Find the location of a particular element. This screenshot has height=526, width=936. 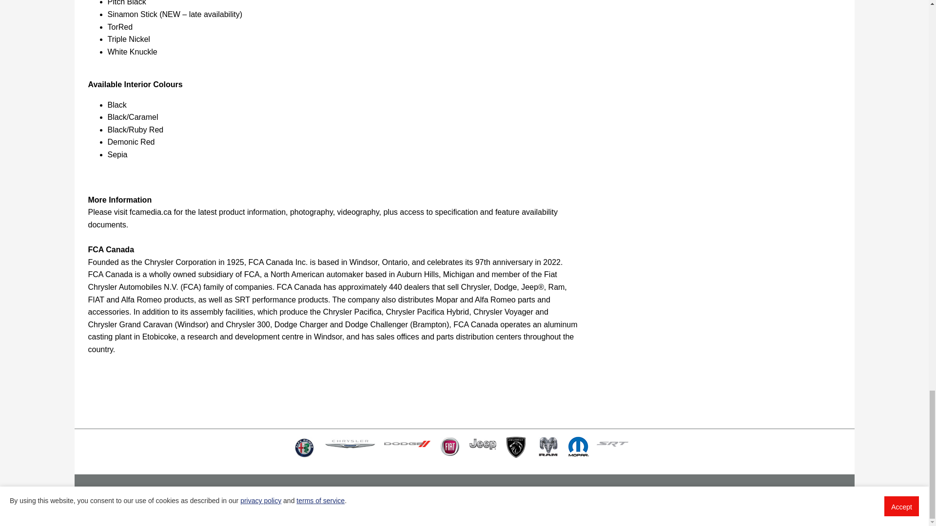

Mopar is located at coordinates (578, 447).